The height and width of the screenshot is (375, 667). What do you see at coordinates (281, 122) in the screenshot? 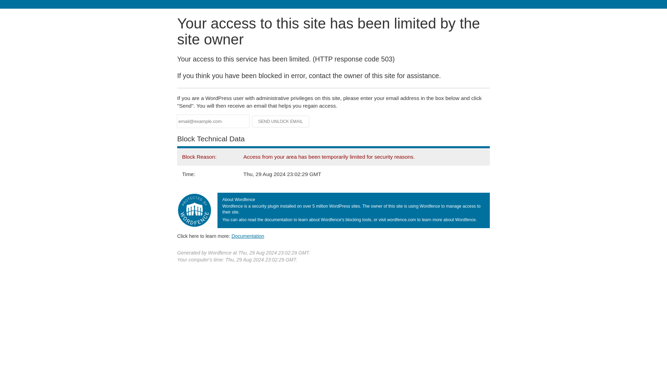
I see `Send Unlock Email` at bounding box center [281, 122].